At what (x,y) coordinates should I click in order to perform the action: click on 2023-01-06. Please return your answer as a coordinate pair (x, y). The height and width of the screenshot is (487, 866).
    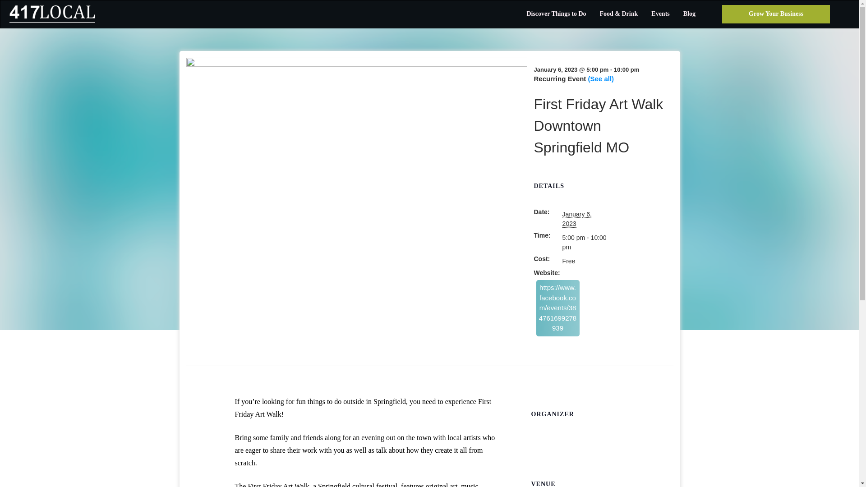
    Looking at the image, I should click on (576, 219).